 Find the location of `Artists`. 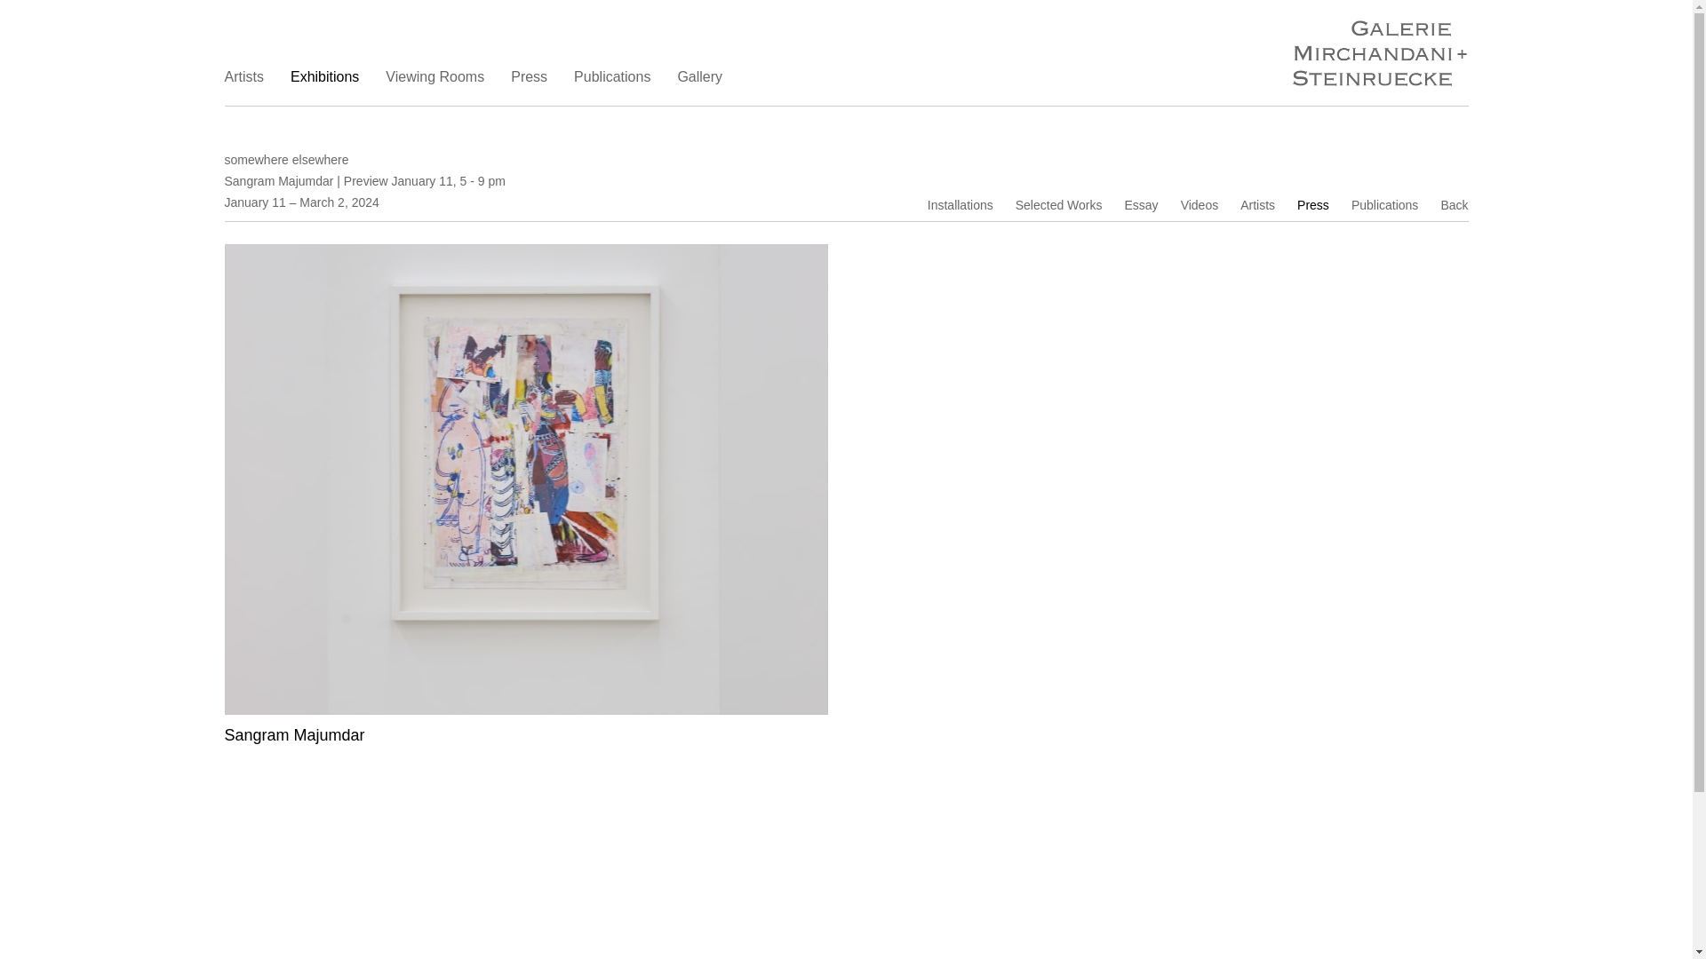

Artists is located at coordinates (1256, 204).